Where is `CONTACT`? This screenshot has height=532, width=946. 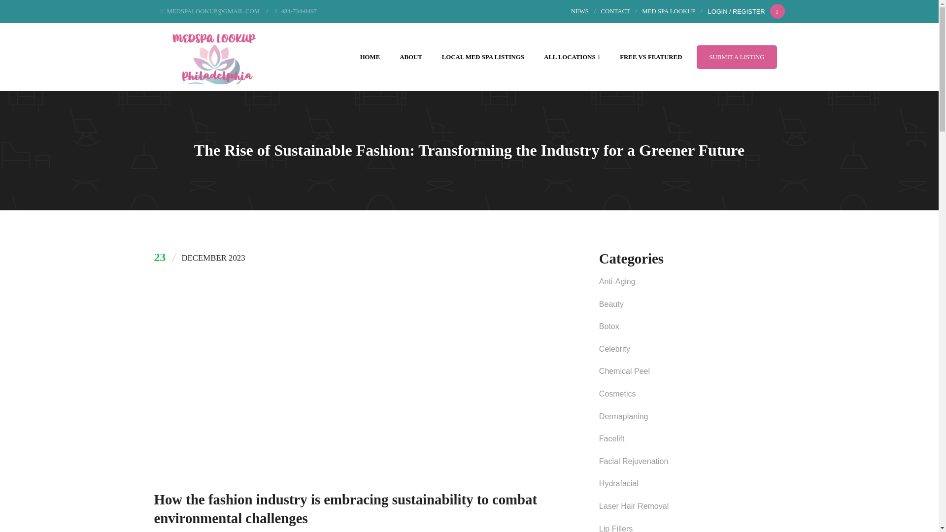 CONTACT is located at coordinates (615, 11).